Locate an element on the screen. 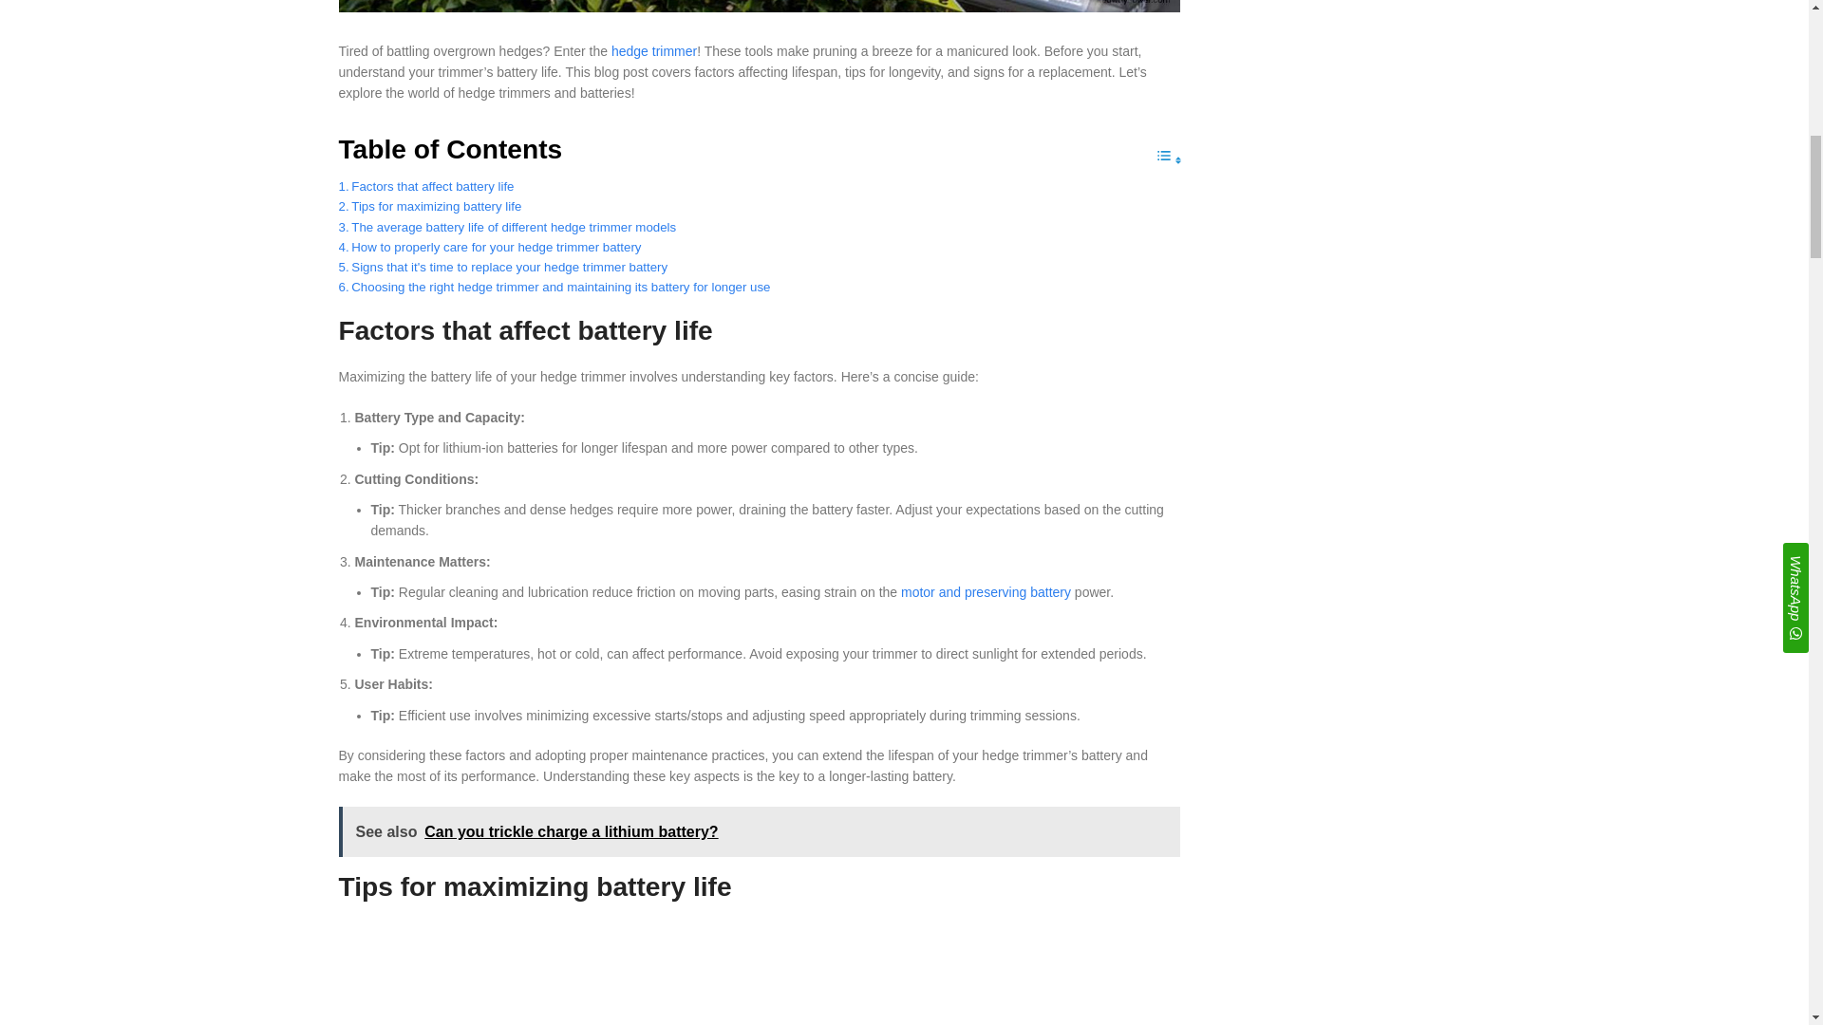 The height and width of the screenshot is (1025, 1823). Signs that it's time to replace your hedge trimmer battery is located at coordinates (501, 267).